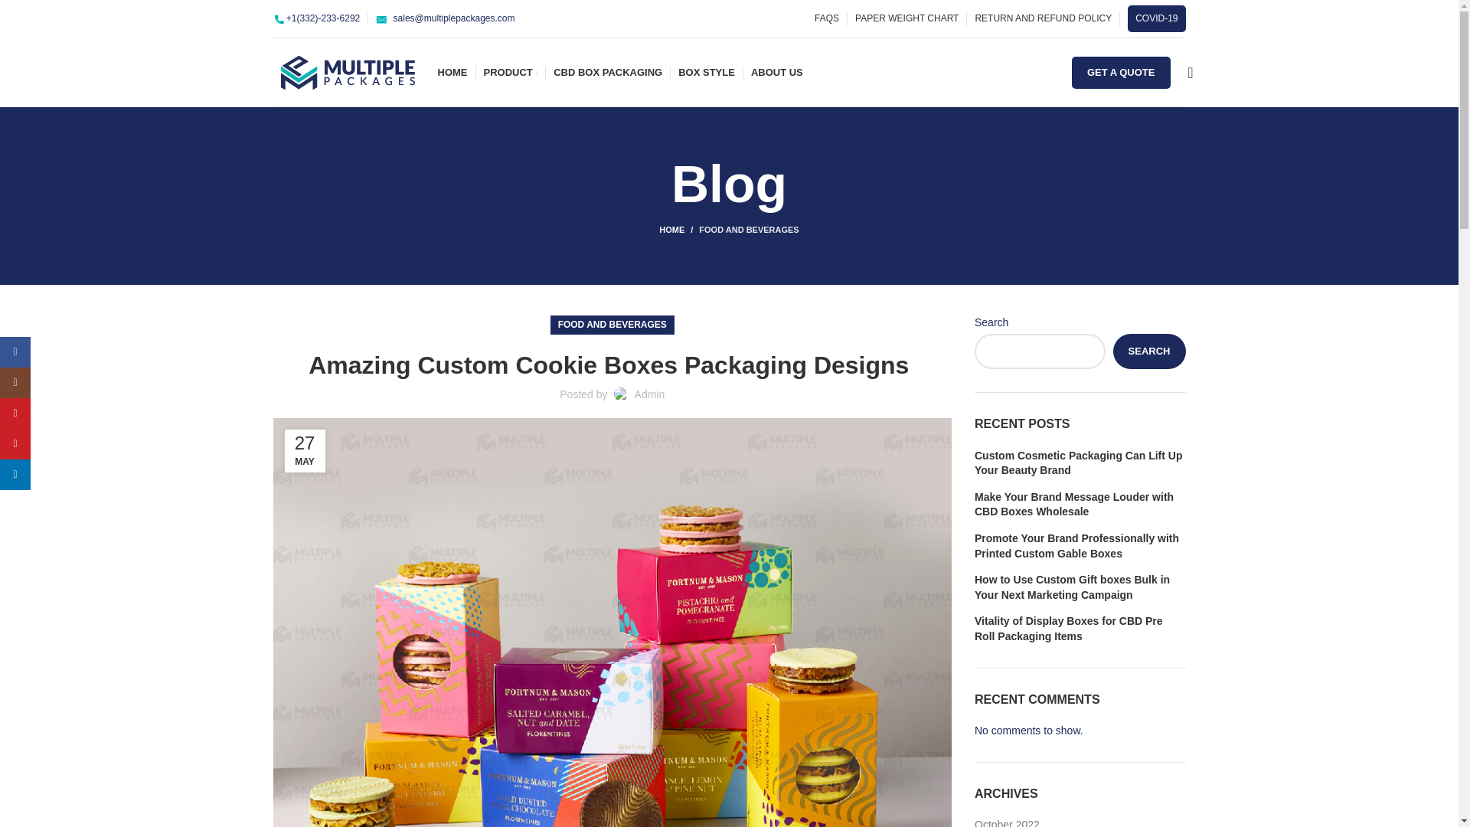 The height and width of the screenshot is (827, 1470). I want to click on COVID-19, so click(1156, 18).